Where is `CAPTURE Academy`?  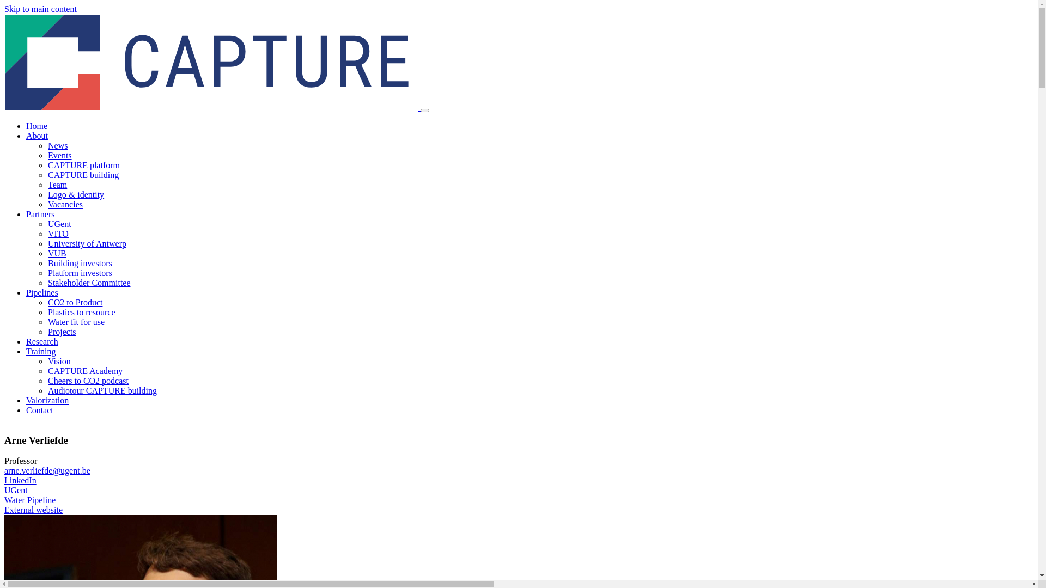
CAPTURE Academy is located at coordinates (85, 371).